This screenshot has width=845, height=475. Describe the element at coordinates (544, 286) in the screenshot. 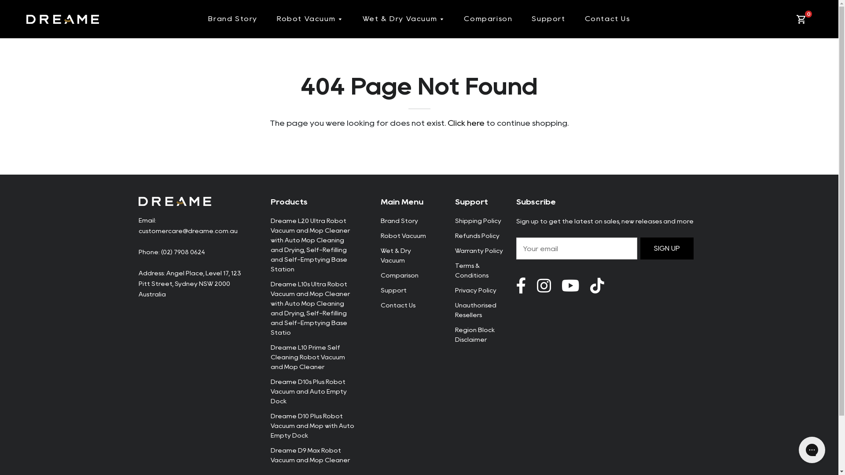

I see `Dreame Technology Australia on Instagram` at that location.